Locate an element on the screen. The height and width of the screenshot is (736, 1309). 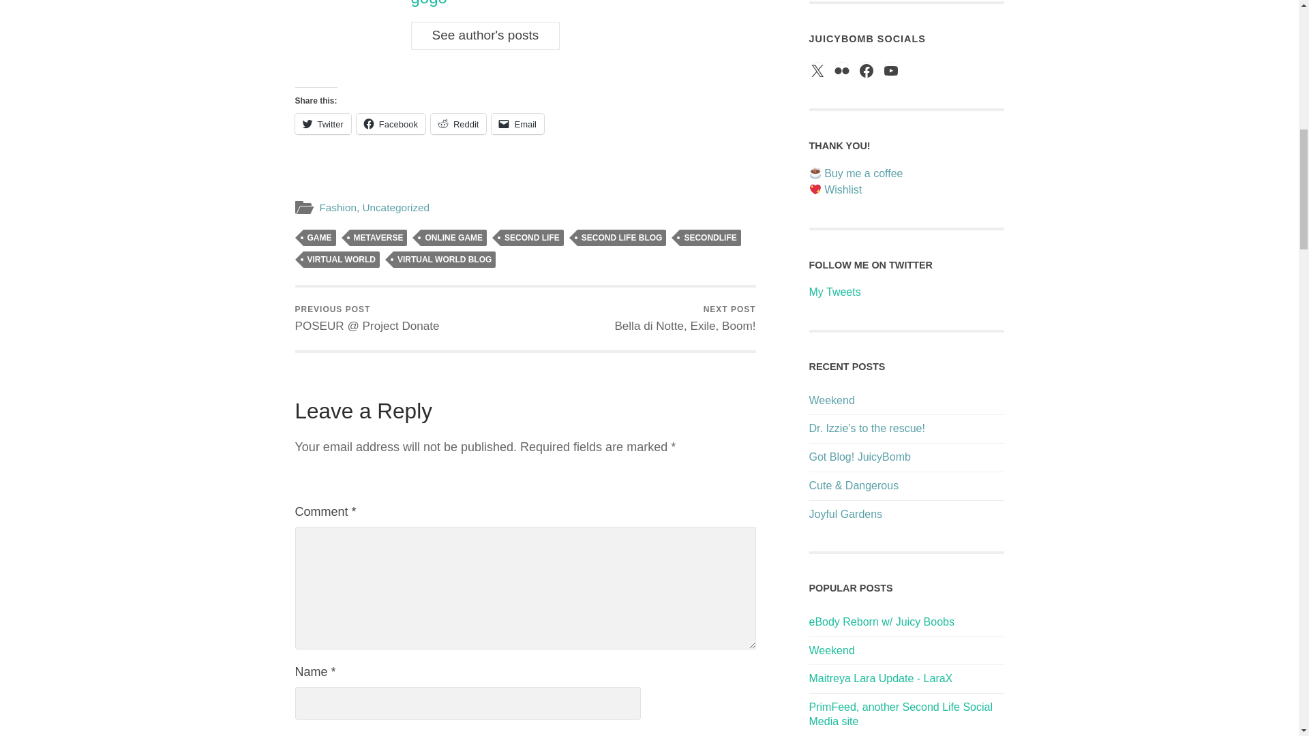
Reddit is located at coordinates (458, 124).